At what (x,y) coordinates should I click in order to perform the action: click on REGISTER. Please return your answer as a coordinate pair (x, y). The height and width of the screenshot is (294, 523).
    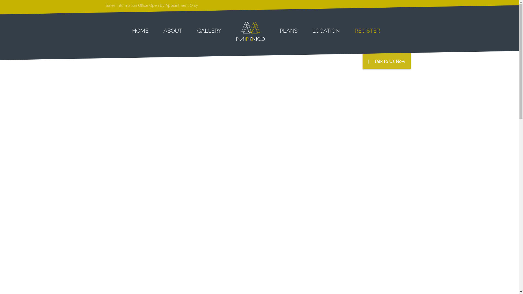
    Looking at the image, I should click on (367, 31).